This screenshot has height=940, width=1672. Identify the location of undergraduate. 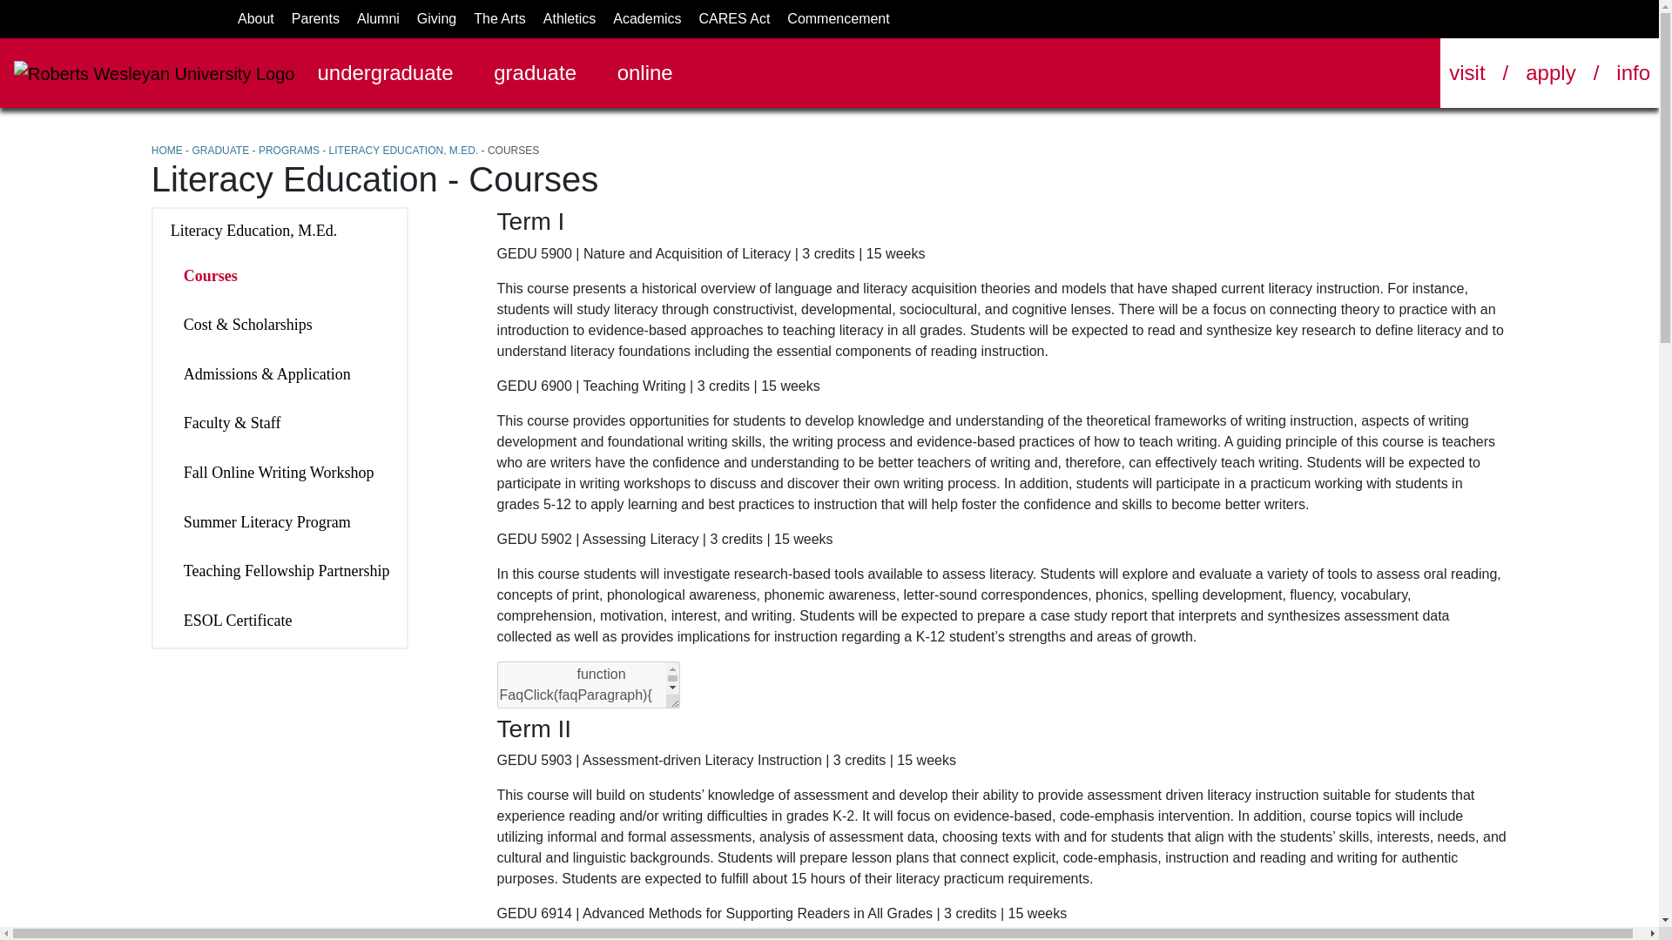
(395, 72).